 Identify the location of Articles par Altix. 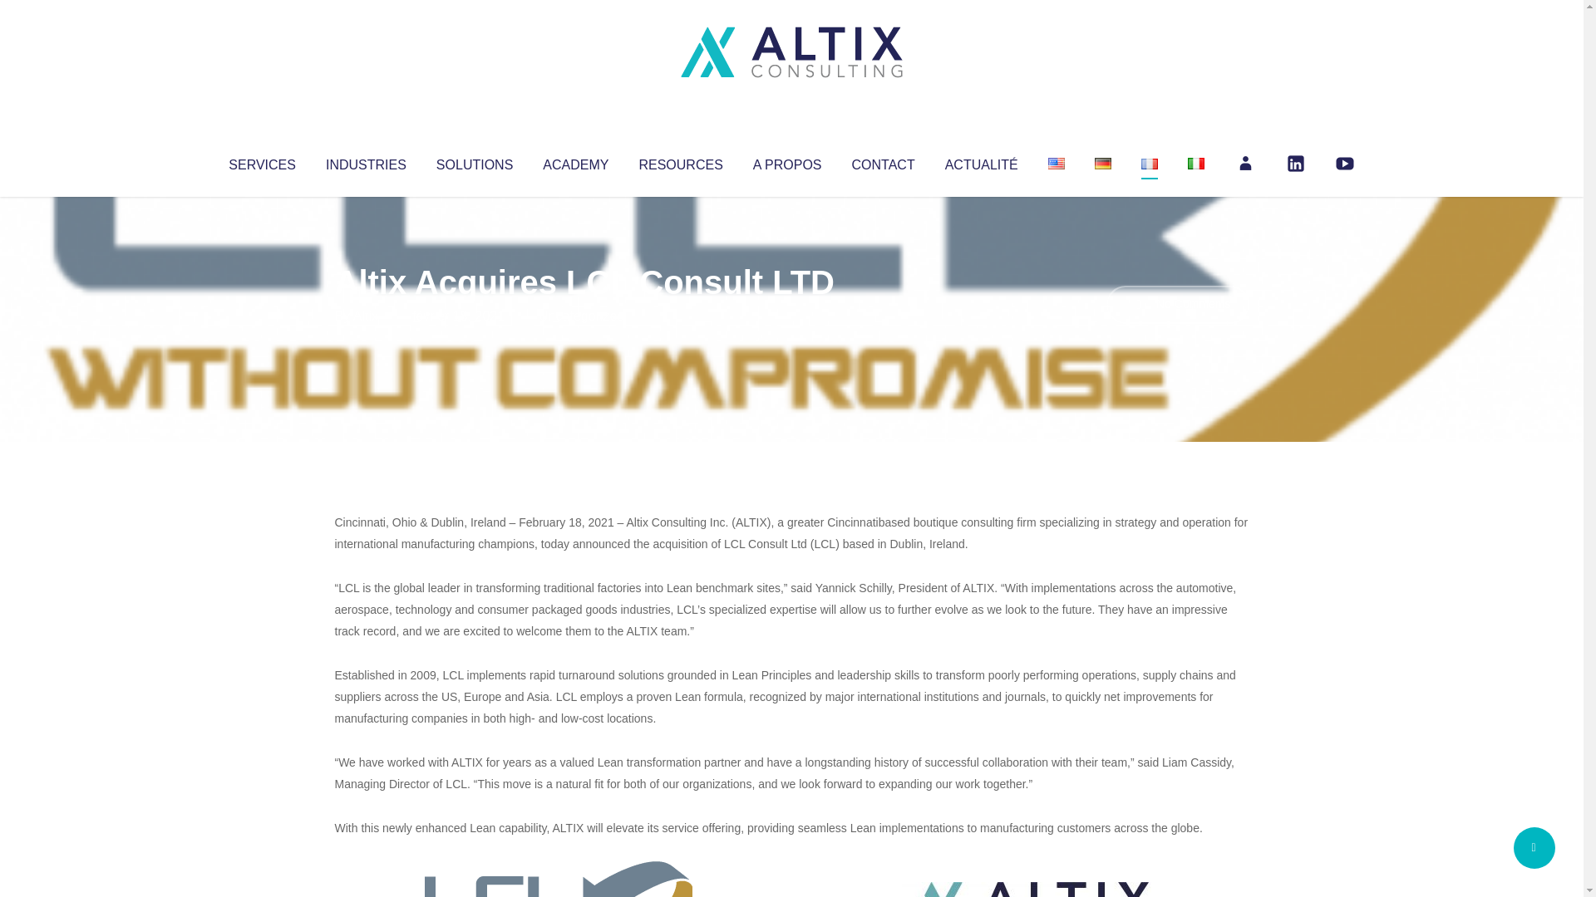
(366, 316).